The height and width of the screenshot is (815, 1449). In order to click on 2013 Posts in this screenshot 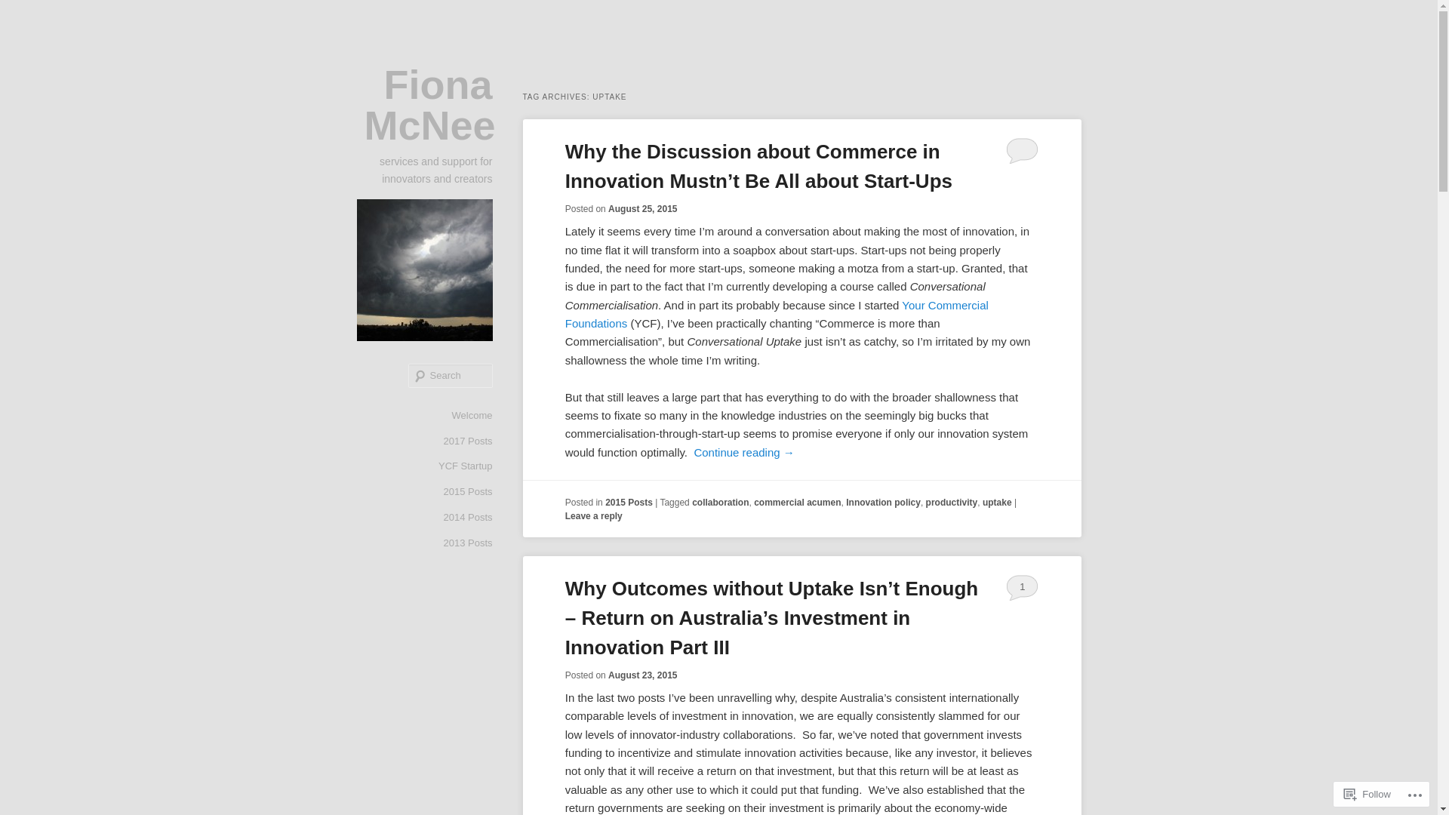, I will do `click(468, 543)`.